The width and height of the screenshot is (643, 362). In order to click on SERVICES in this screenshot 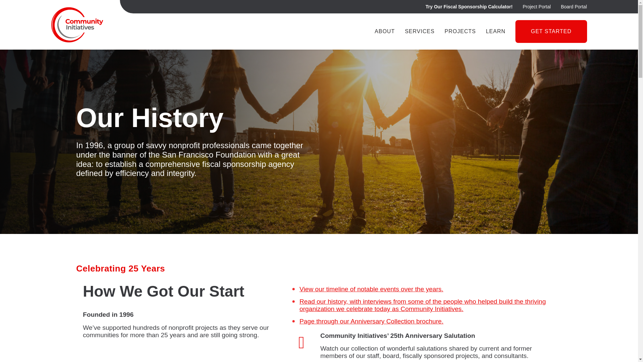, I will do `click(420, 31)`.